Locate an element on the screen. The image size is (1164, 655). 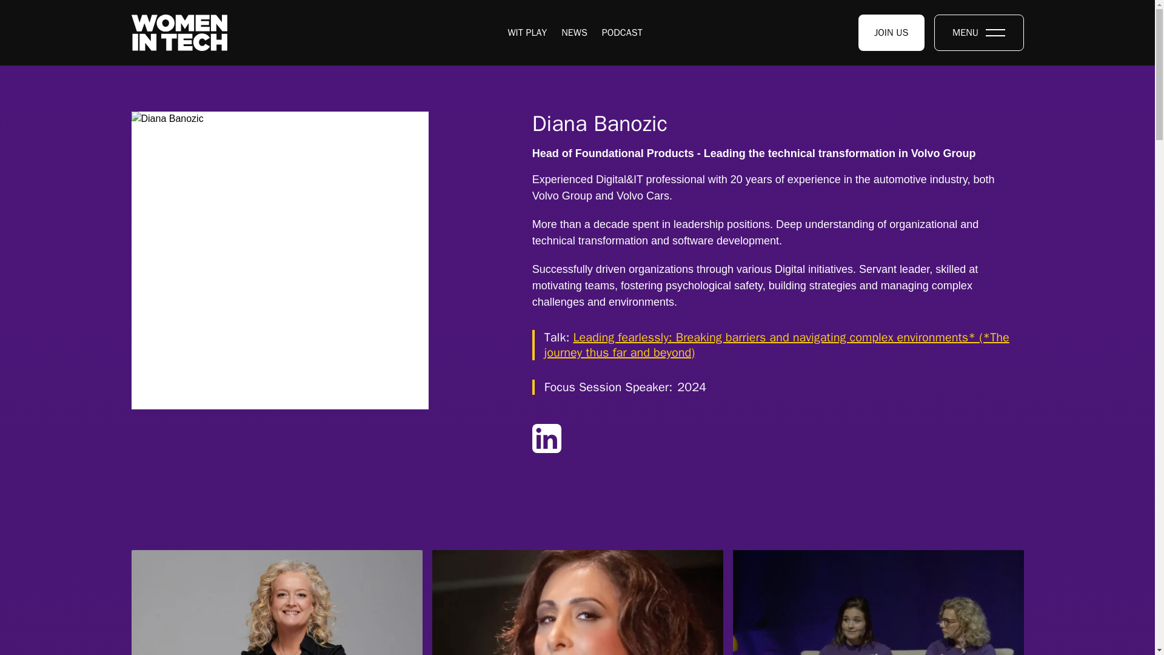
NEWS is located at coordinates (527, 33).